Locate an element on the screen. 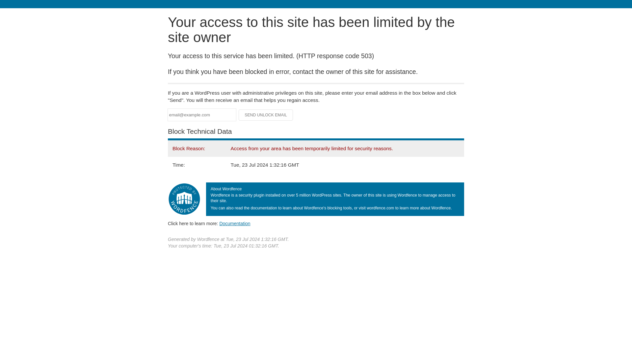 Image resolution: width=632 pixels, height=355 pixels. Documentation is located at coordinates (235, 223).